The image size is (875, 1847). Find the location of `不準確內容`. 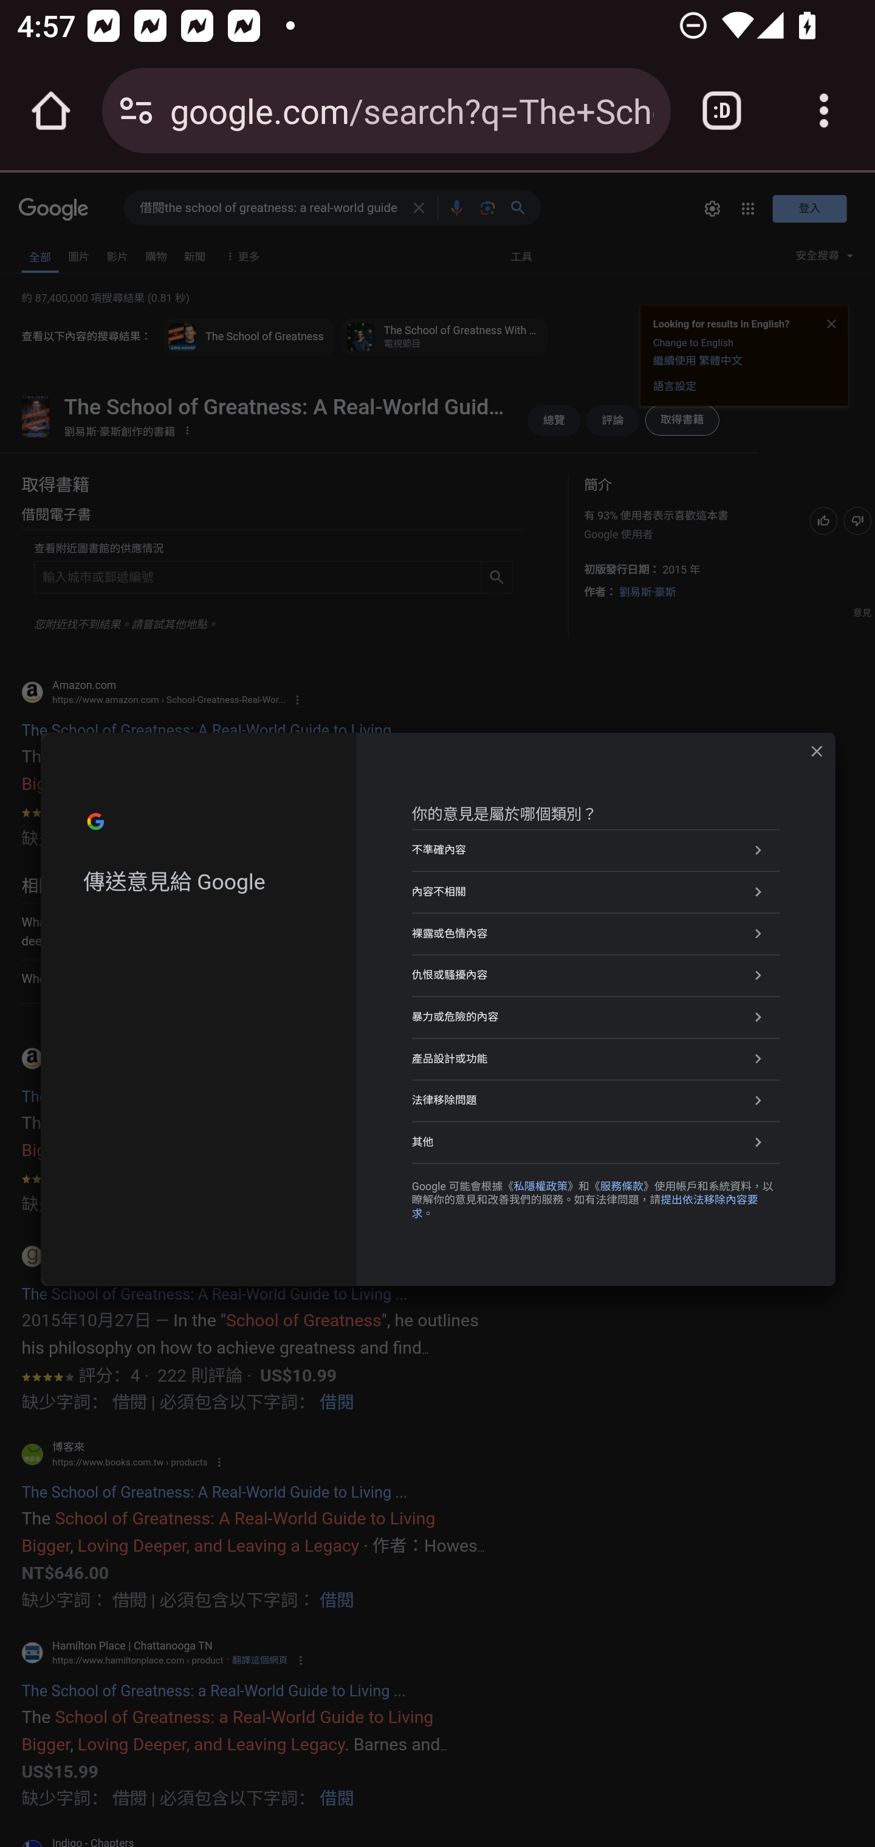

不準確內容 is located at coordinates (595, 850).